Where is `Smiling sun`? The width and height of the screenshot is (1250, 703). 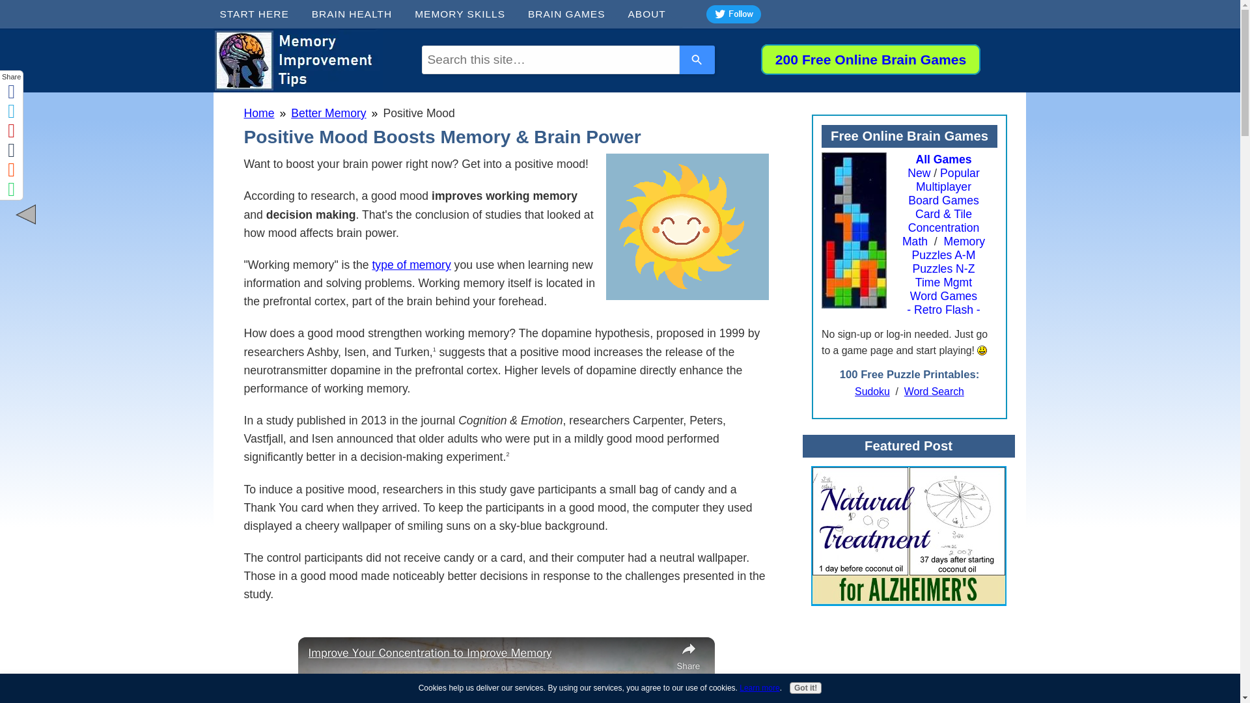
Smiling sun is located at coordinates (686, 227).